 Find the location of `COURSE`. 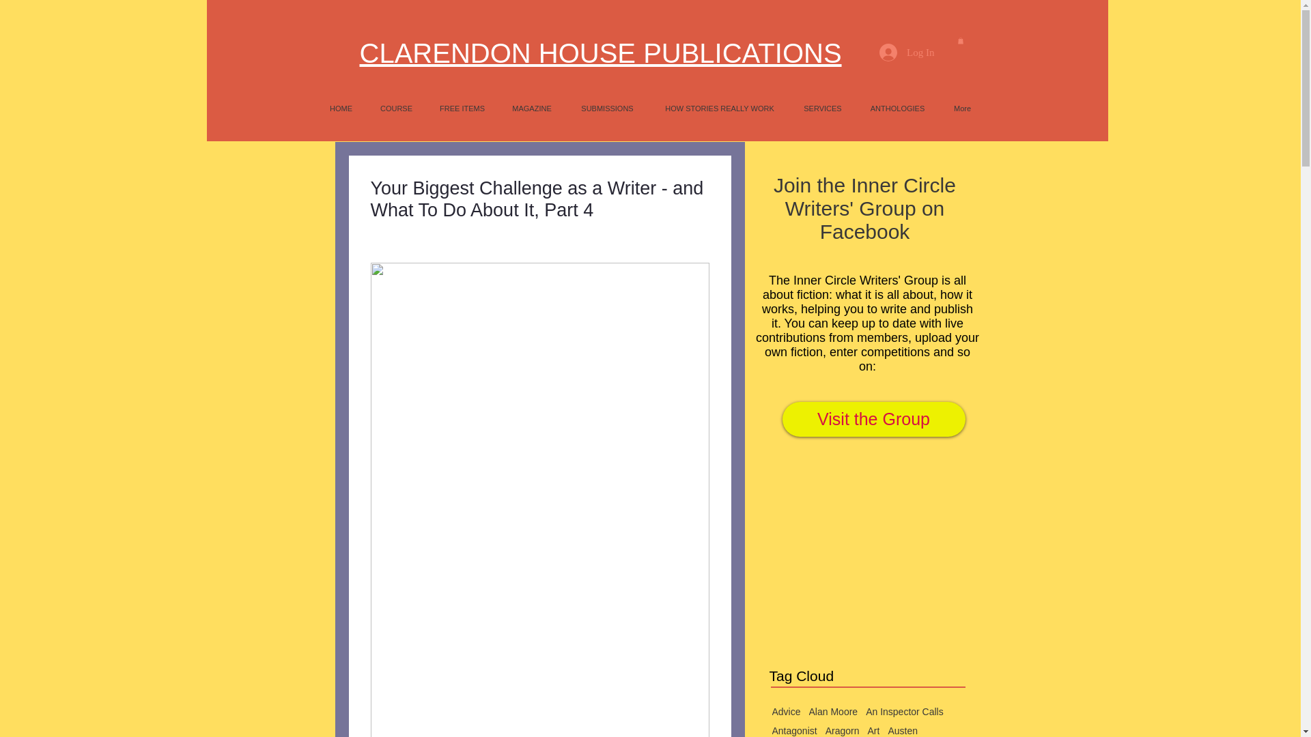

COURSE is located at coordinates (396, 108).